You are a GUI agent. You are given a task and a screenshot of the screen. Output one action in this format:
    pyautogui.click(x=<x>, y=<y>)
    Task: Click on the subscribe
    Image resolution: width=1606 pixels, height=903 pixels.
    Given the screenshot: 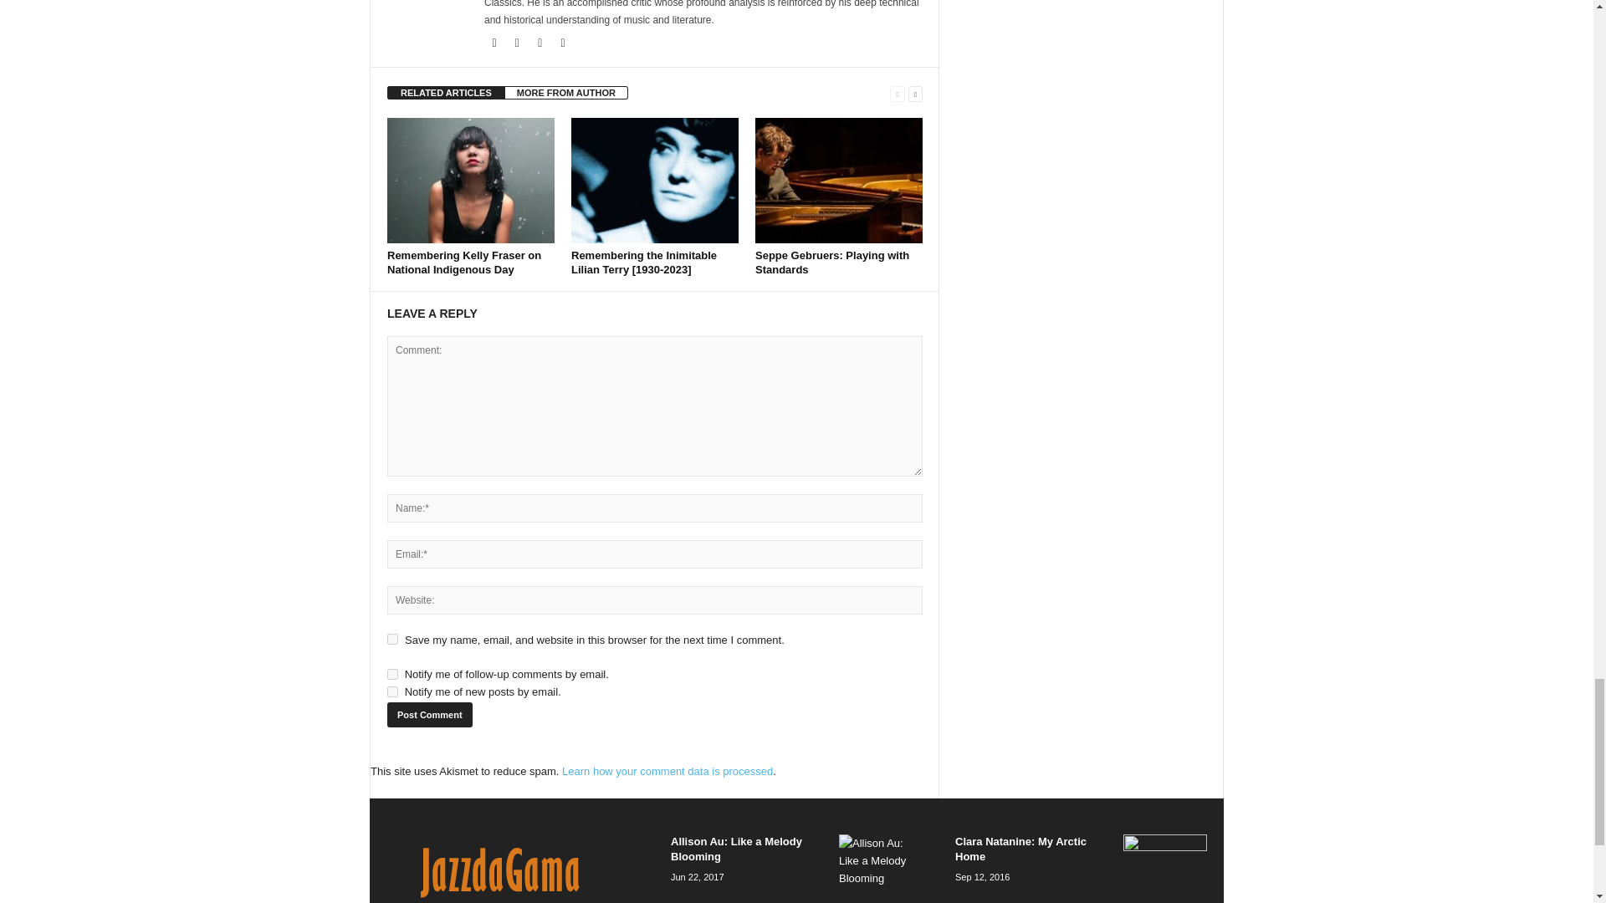 What is the action you would take?
    pyautogui.click(x=392, y=674)
    